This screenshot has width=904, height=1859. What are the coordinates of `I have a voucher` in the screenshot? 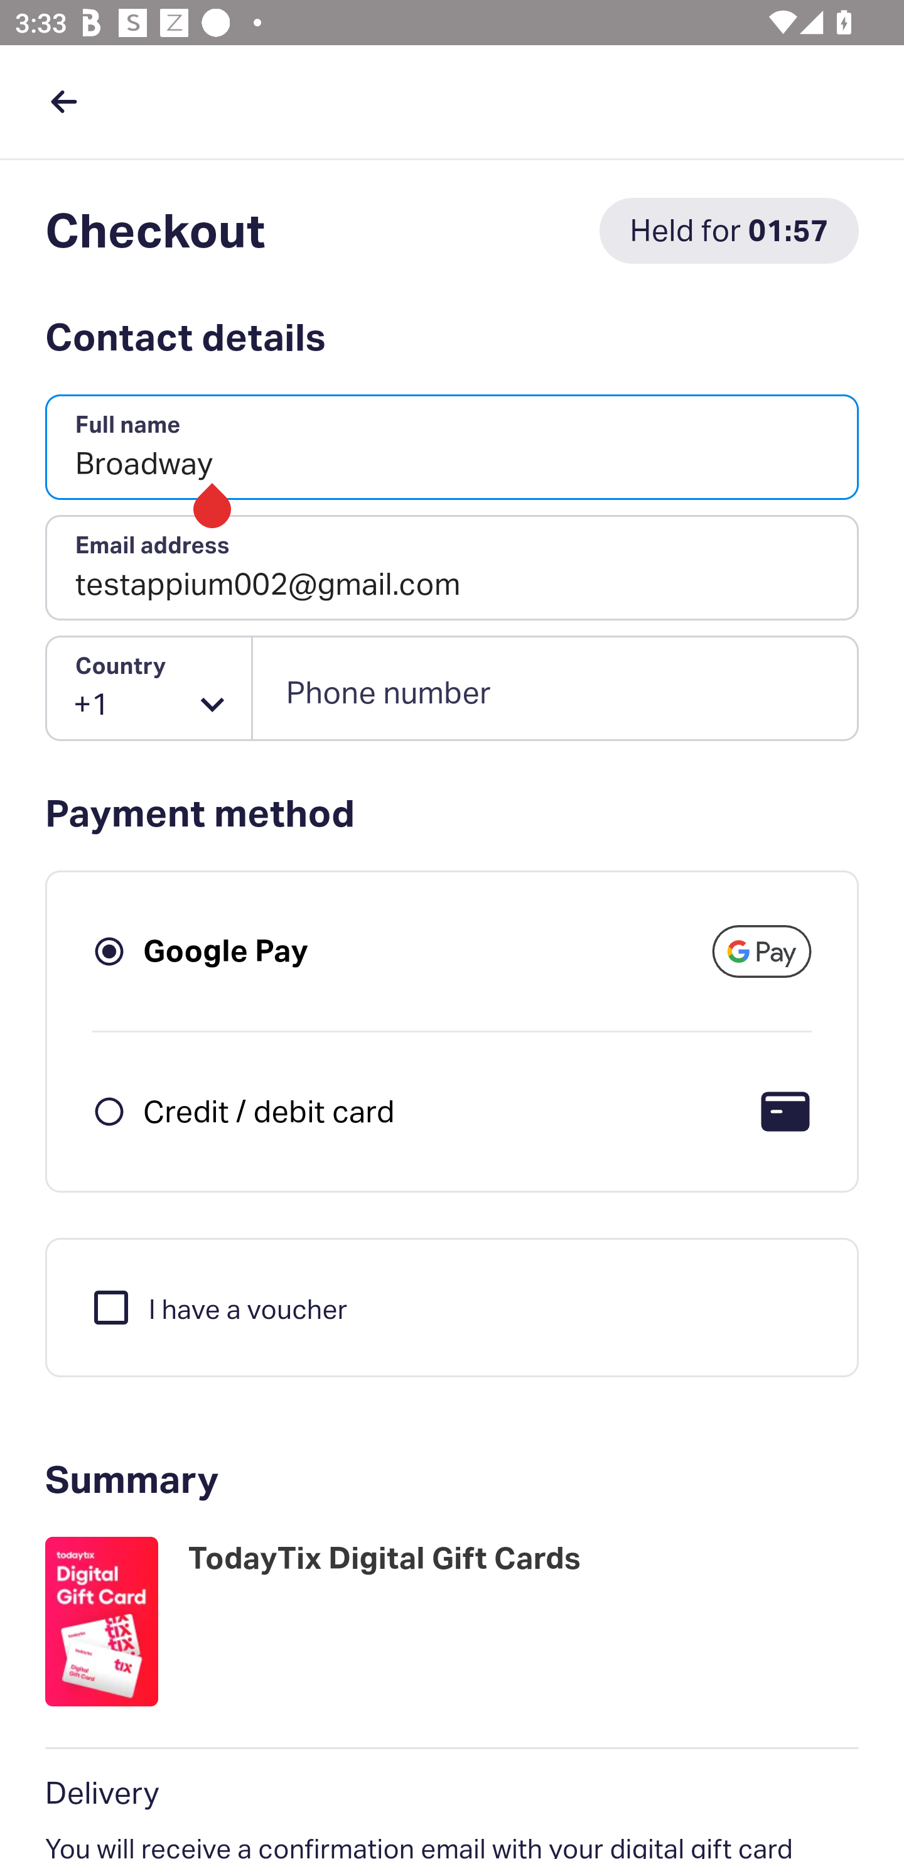 It's located at (218, 1306).